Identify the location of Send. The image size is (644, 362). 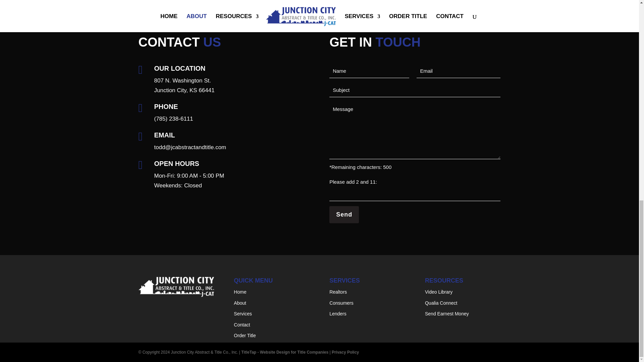
(174, 119).